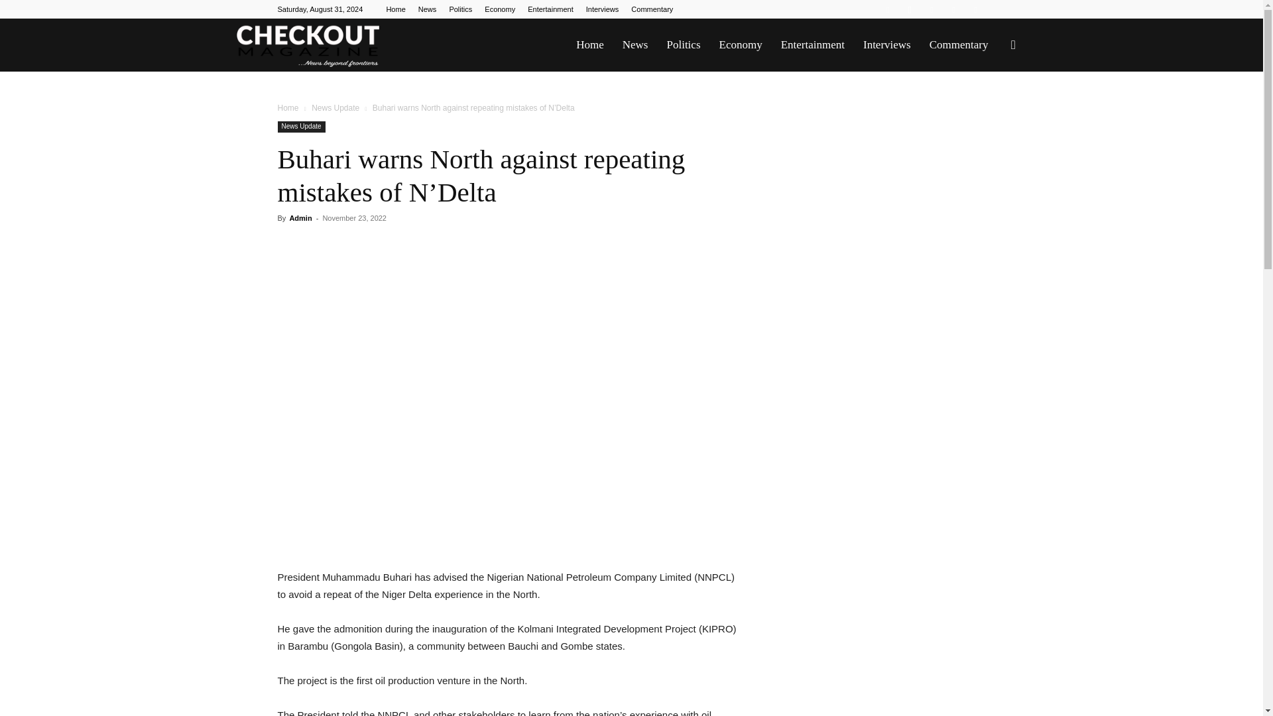  Describe the element at coordinates (335, 107) in the screenshot. I see `View all posts in News Update` at that location.